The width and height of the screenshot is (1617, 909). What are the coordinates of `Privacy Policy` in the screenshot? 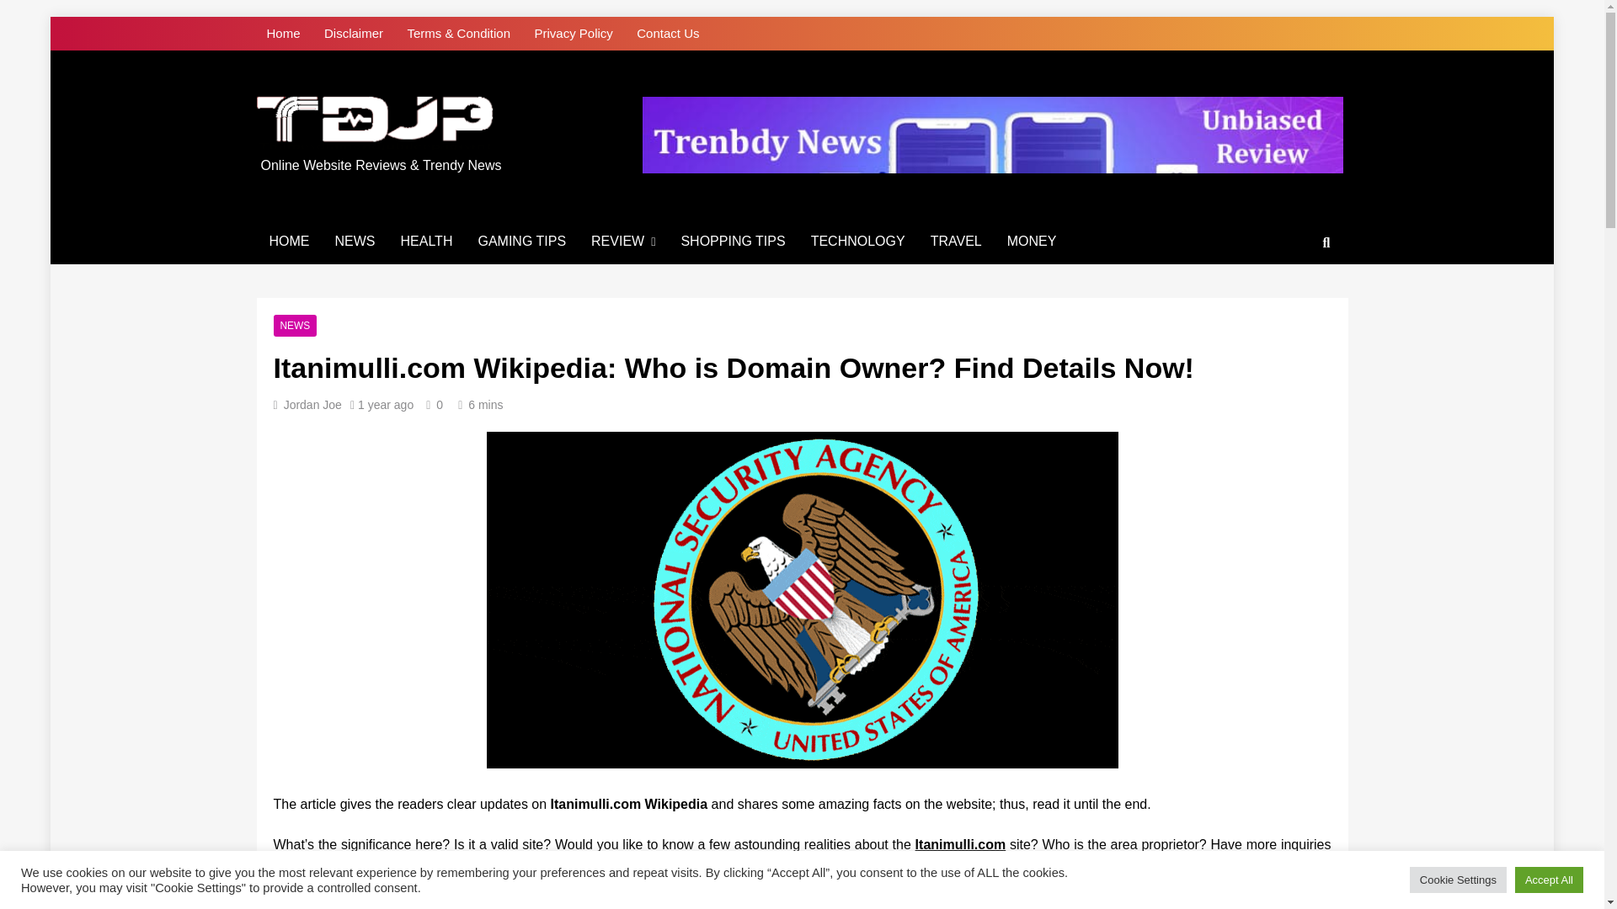 It's located at (573, 33).